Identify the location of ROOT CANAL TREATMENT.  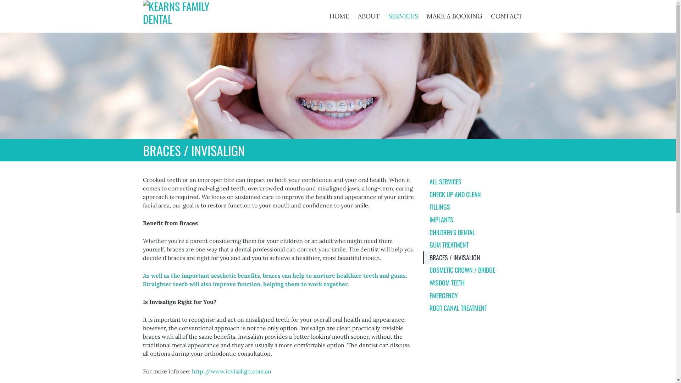
(478, 308).